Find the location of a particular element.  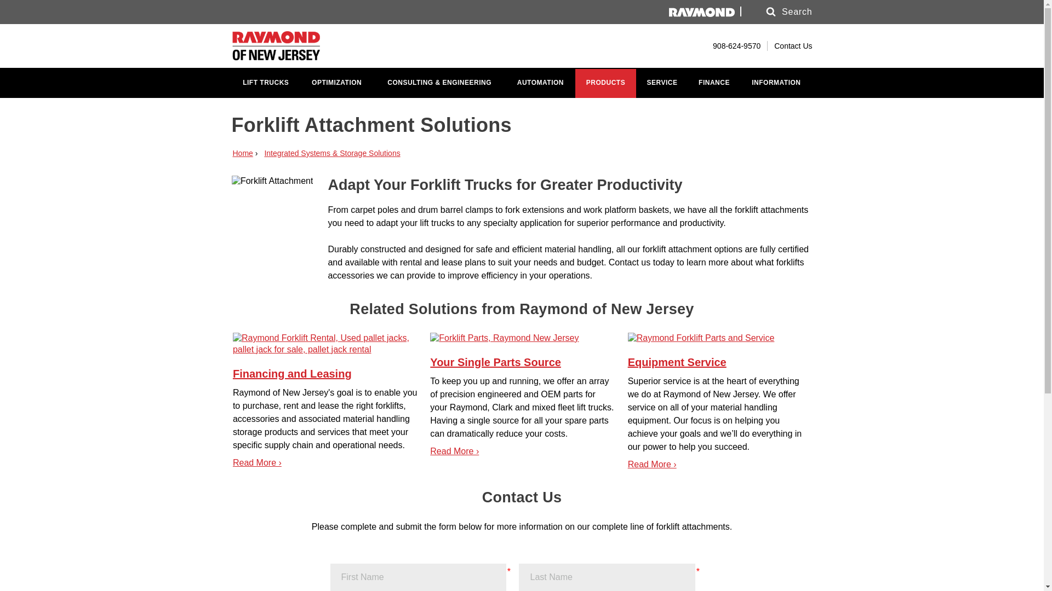

OPTIMIZATION is located at coordinates (336, 83).